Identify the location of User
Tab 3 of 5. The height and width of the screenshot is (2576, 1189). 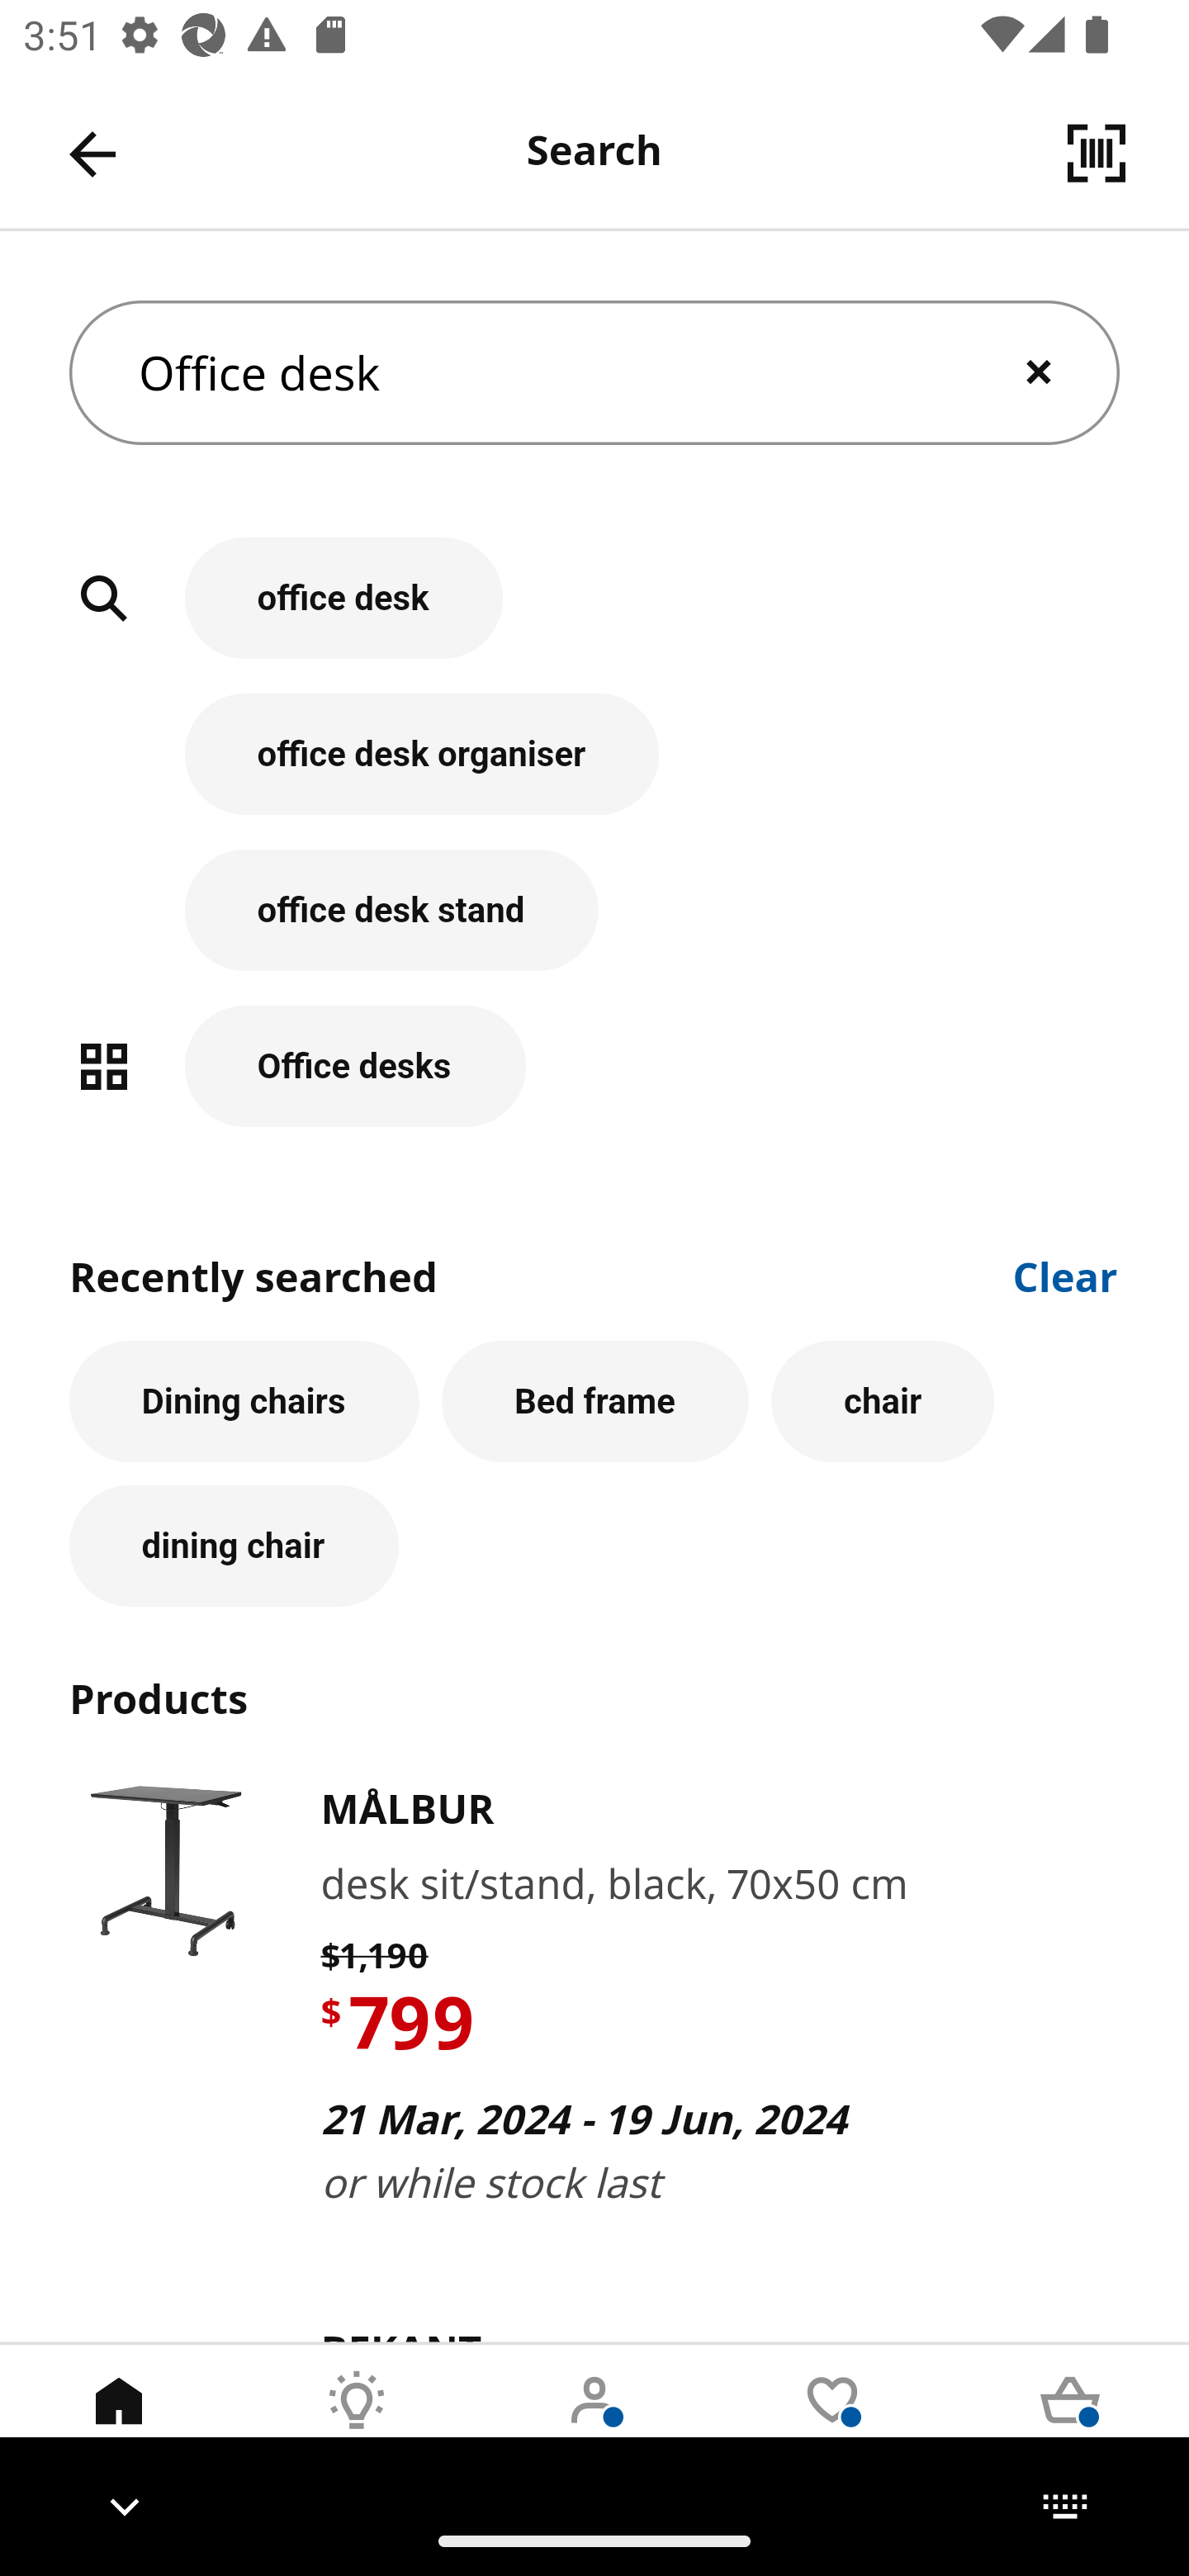
(594, 2425).